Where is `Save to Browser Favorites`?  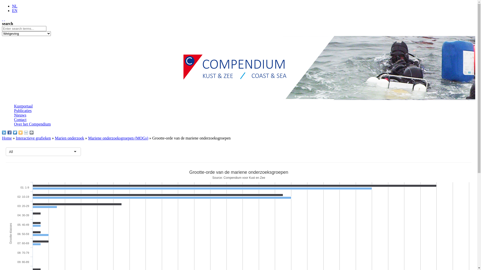
Save to Browser Favorites is located at coordinates (21, 132).